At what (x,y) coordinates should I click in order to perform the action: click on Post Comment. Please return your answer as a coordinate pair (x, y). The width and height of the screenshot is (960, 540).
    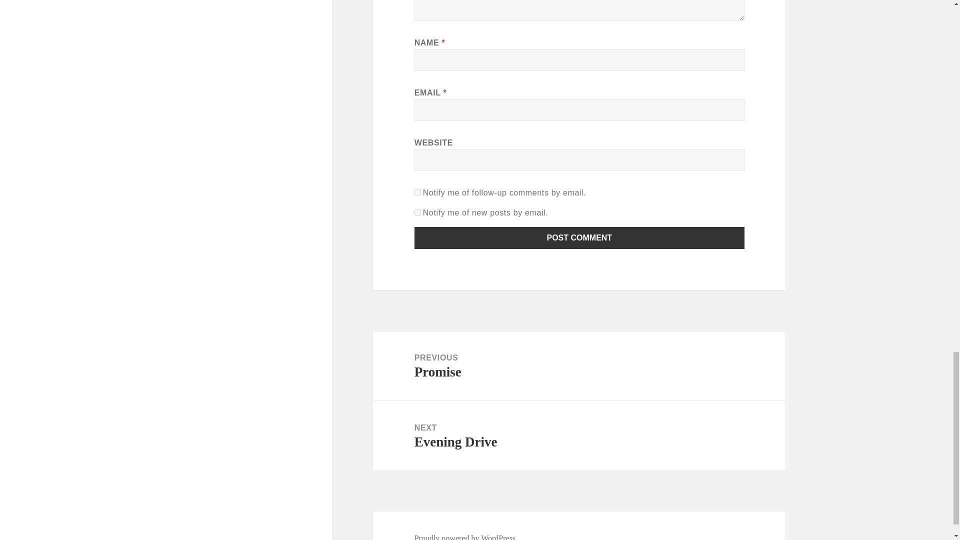
    Looking at the image, I should click on (579, 237).